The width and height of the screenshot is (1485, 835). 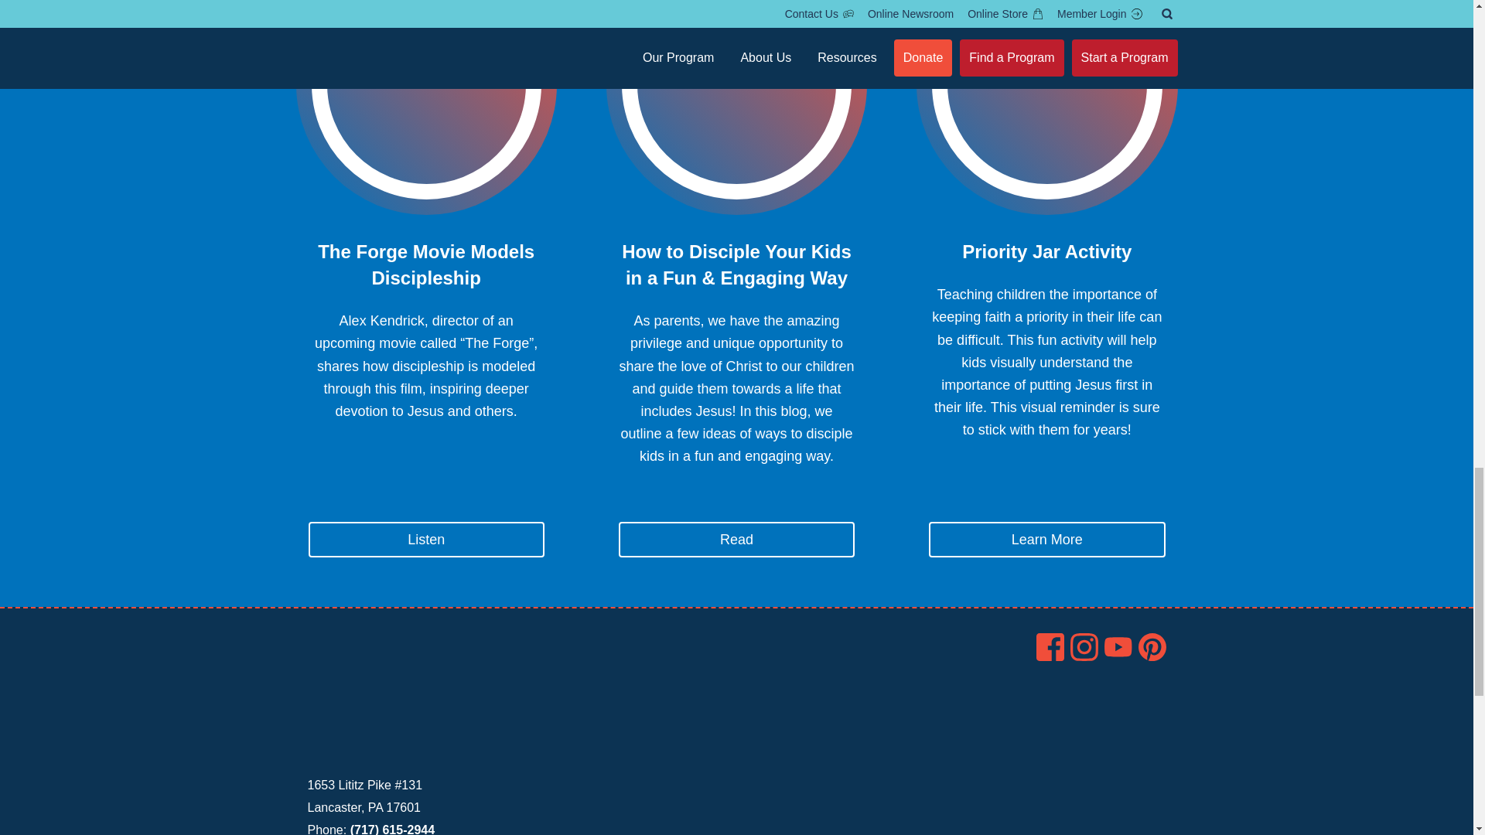 I want to click on instagramCreated with Sketch., so click(x=1084, y=646).